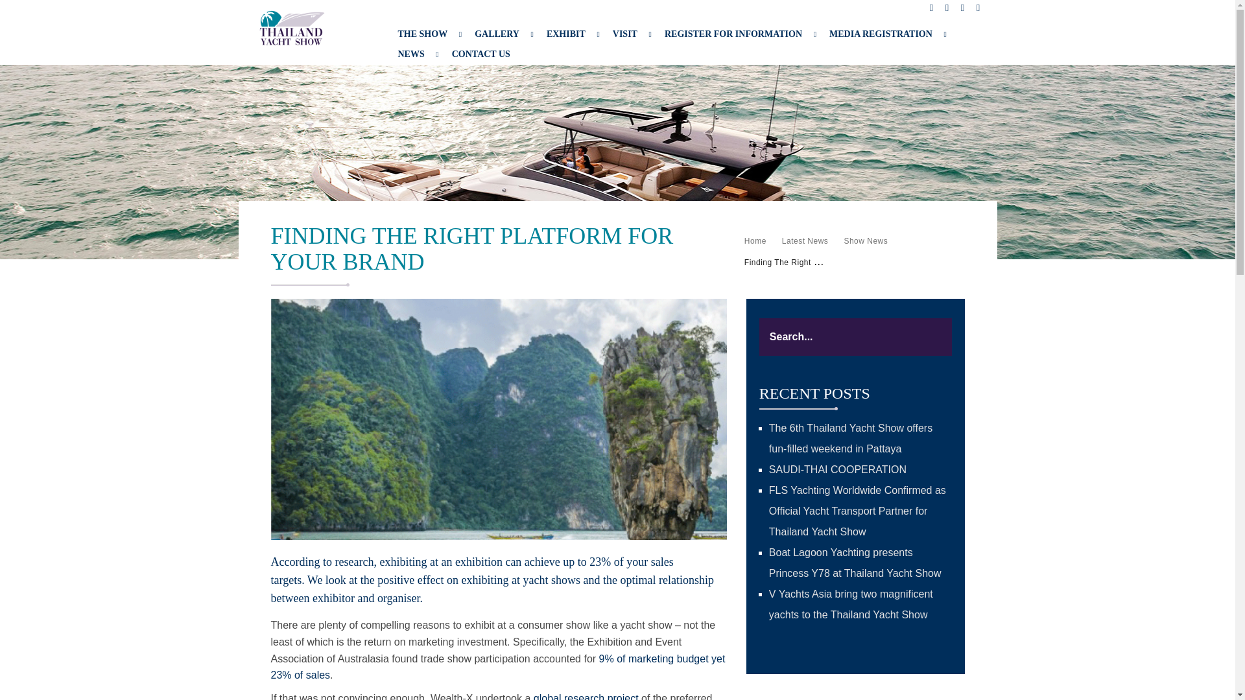  Describe the element at coordinates (565, 23) in the screenshot. I see `EXHIBIT` at that location.